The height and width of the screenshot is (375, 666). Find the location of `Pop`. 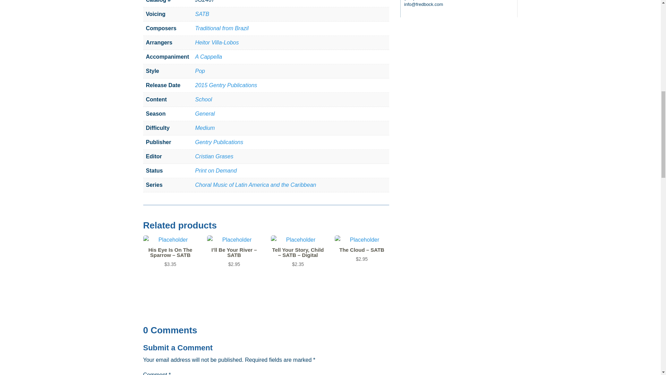

Pop is located at coordinates (200, 71).